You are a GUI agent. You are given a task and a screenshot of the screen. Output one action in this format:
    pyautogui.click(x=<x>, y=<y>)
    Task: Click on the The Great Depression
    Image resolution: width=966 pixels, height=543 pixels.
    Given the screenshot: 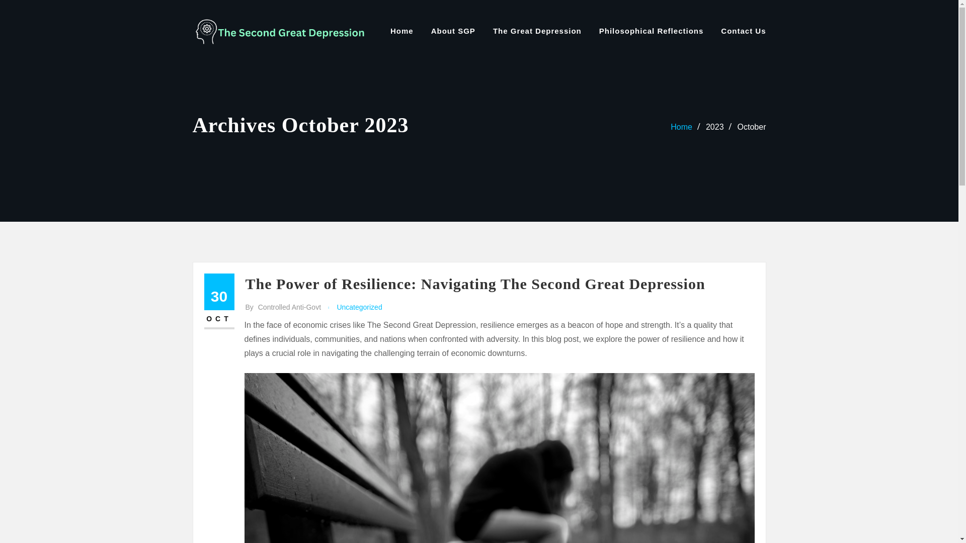 What is the action you would take?
    pyautogui.click(x=537, y=31)
    